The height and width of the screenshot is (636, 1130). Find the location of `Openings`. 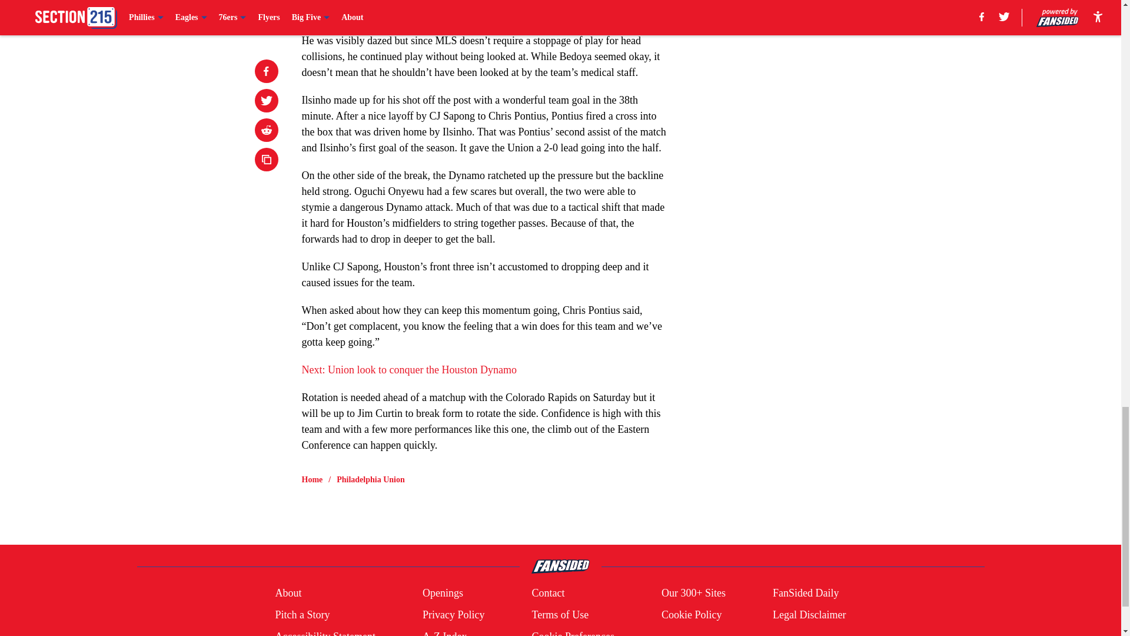

Openings is located at coordinates (443, 592).